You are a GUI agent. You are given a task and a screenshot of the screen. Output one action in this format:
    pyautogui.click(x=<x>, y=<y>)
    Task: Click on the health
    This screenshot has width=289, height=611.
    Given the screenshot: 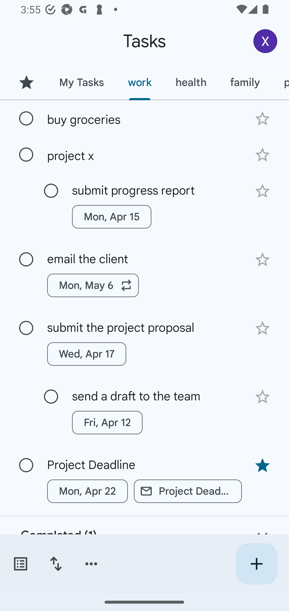 What is the action you would take?
    pyautogui.click(x=191, y=82)
    